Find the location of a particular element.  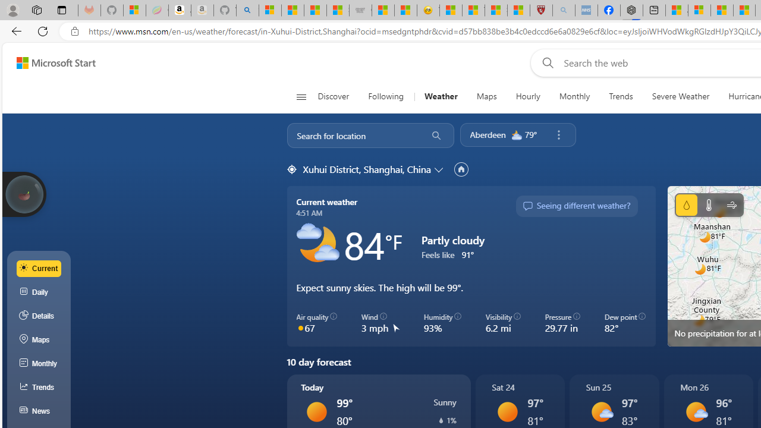

Severe Weather is located at coordinates (680, 96).